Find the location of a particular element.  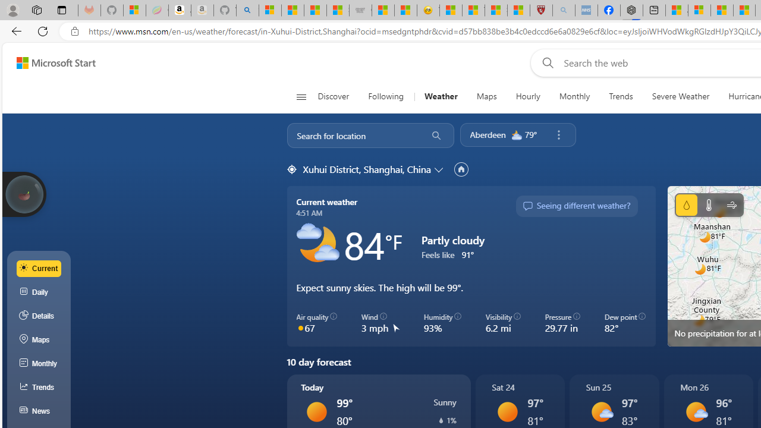

Severe Weather is located at coordinates (680, 96).